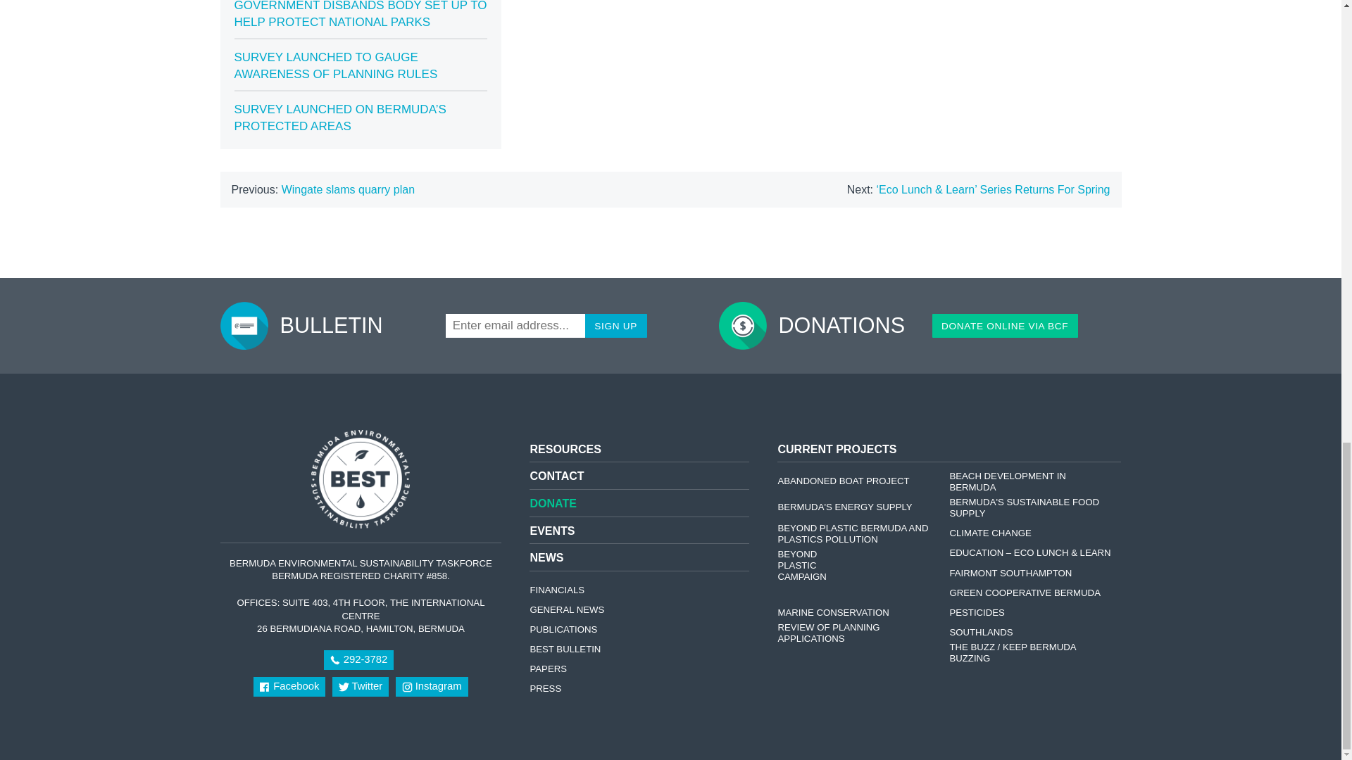 The image size is (1352, 760). Describe the element at coordinates (1005, 325) in the screenshot. I see `DONATE ONLINE VIA BCF` at that location.